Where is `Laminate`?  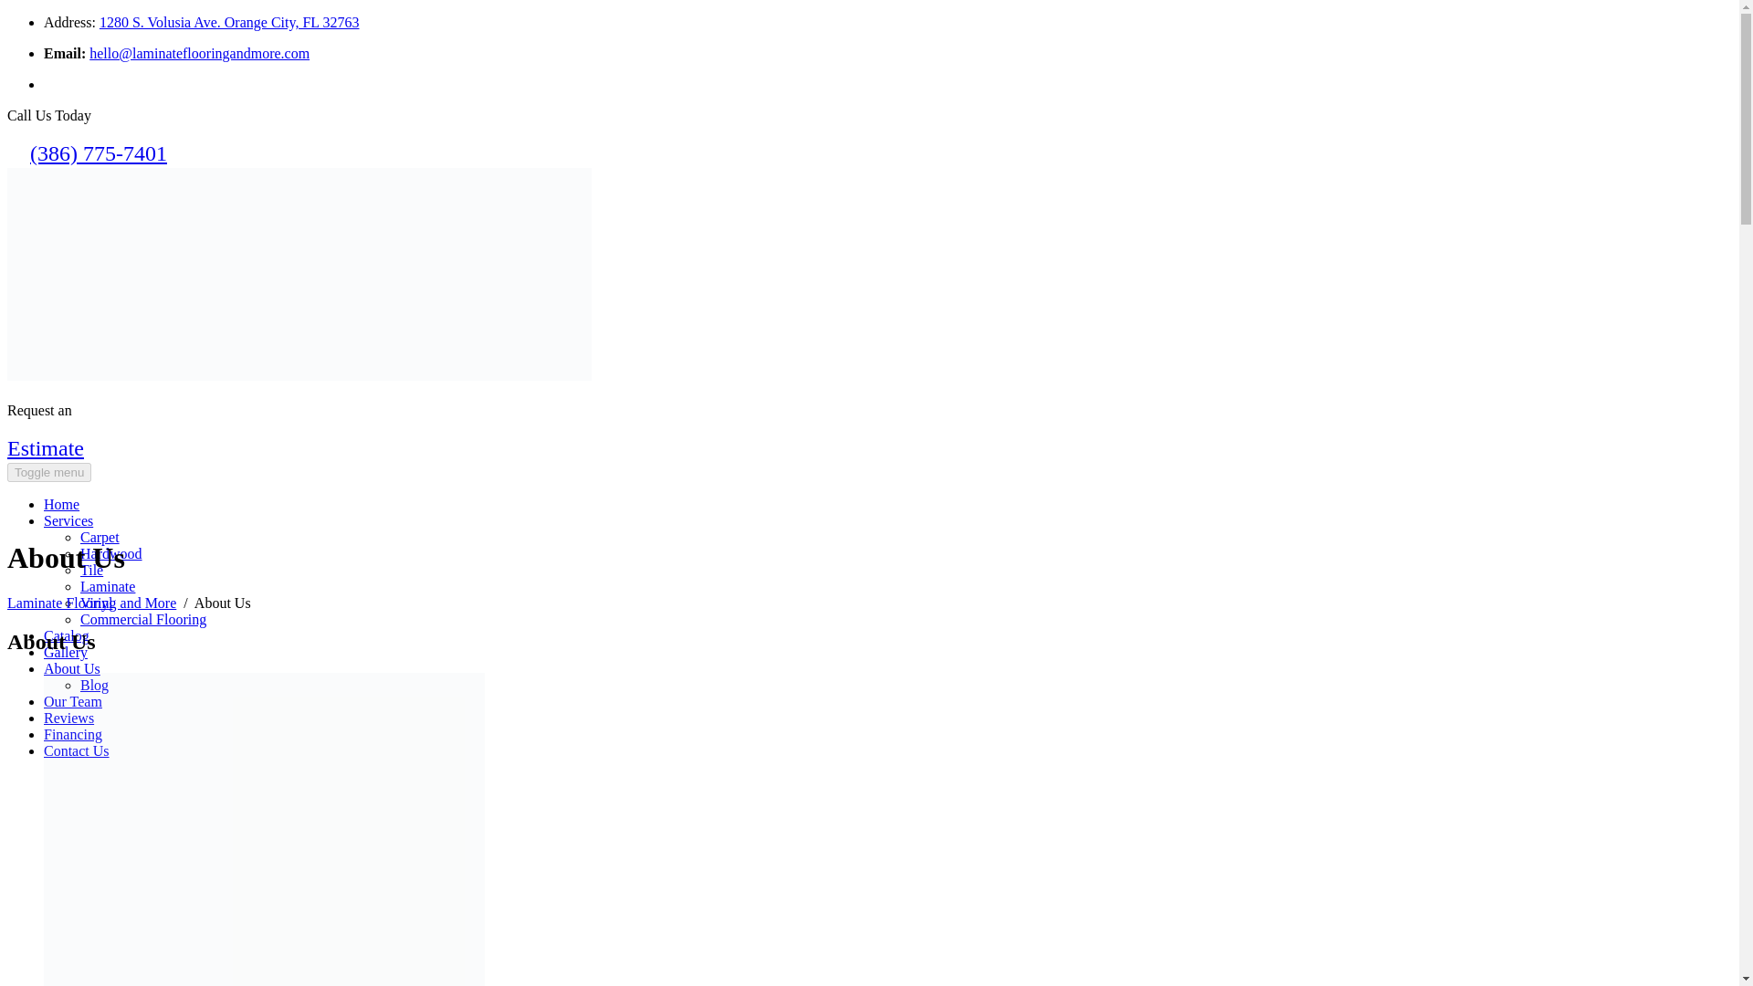
Laminate is located at coordinates (108, 586).